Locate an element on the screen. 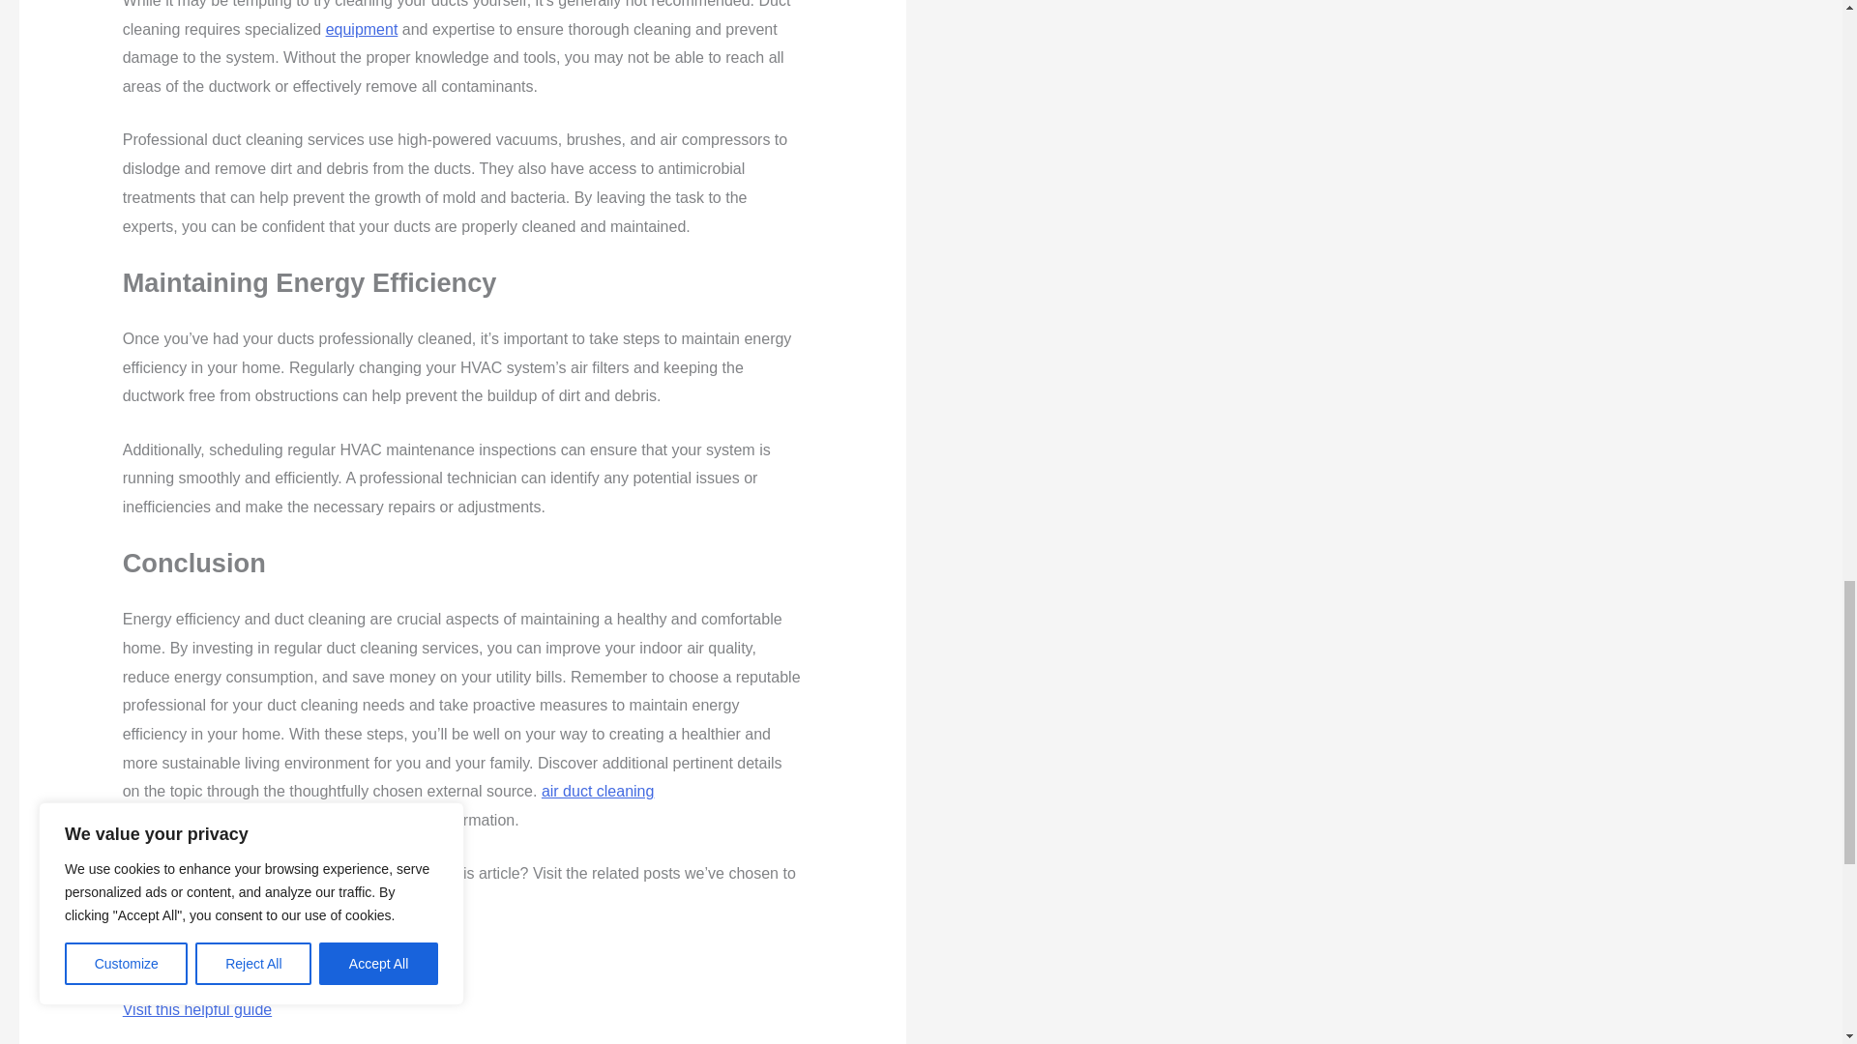  Check out this additional page is located at coordinates (226, 955).